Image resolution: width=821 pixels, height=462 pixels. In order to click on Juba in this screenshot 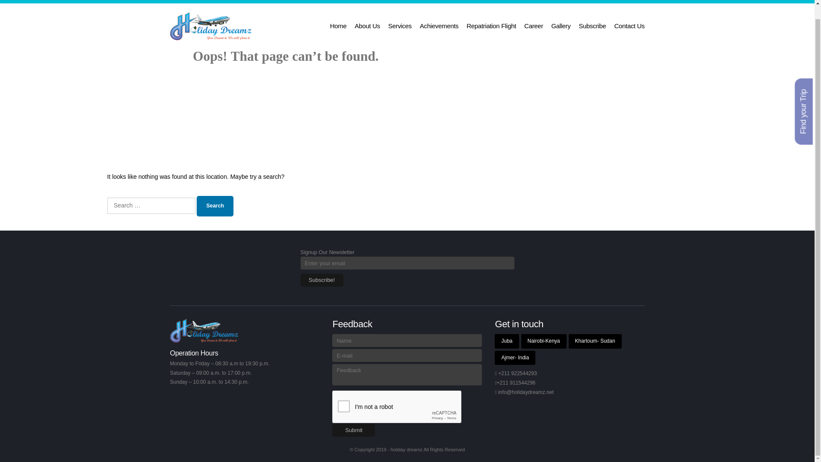, I will do `click(507, 341)`.